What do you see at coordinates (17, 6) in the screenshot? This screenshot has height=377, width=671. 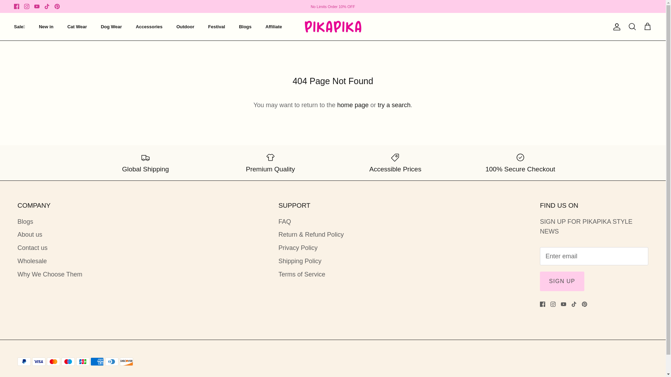 I see `Facebook` at bounding box center [17, 6].